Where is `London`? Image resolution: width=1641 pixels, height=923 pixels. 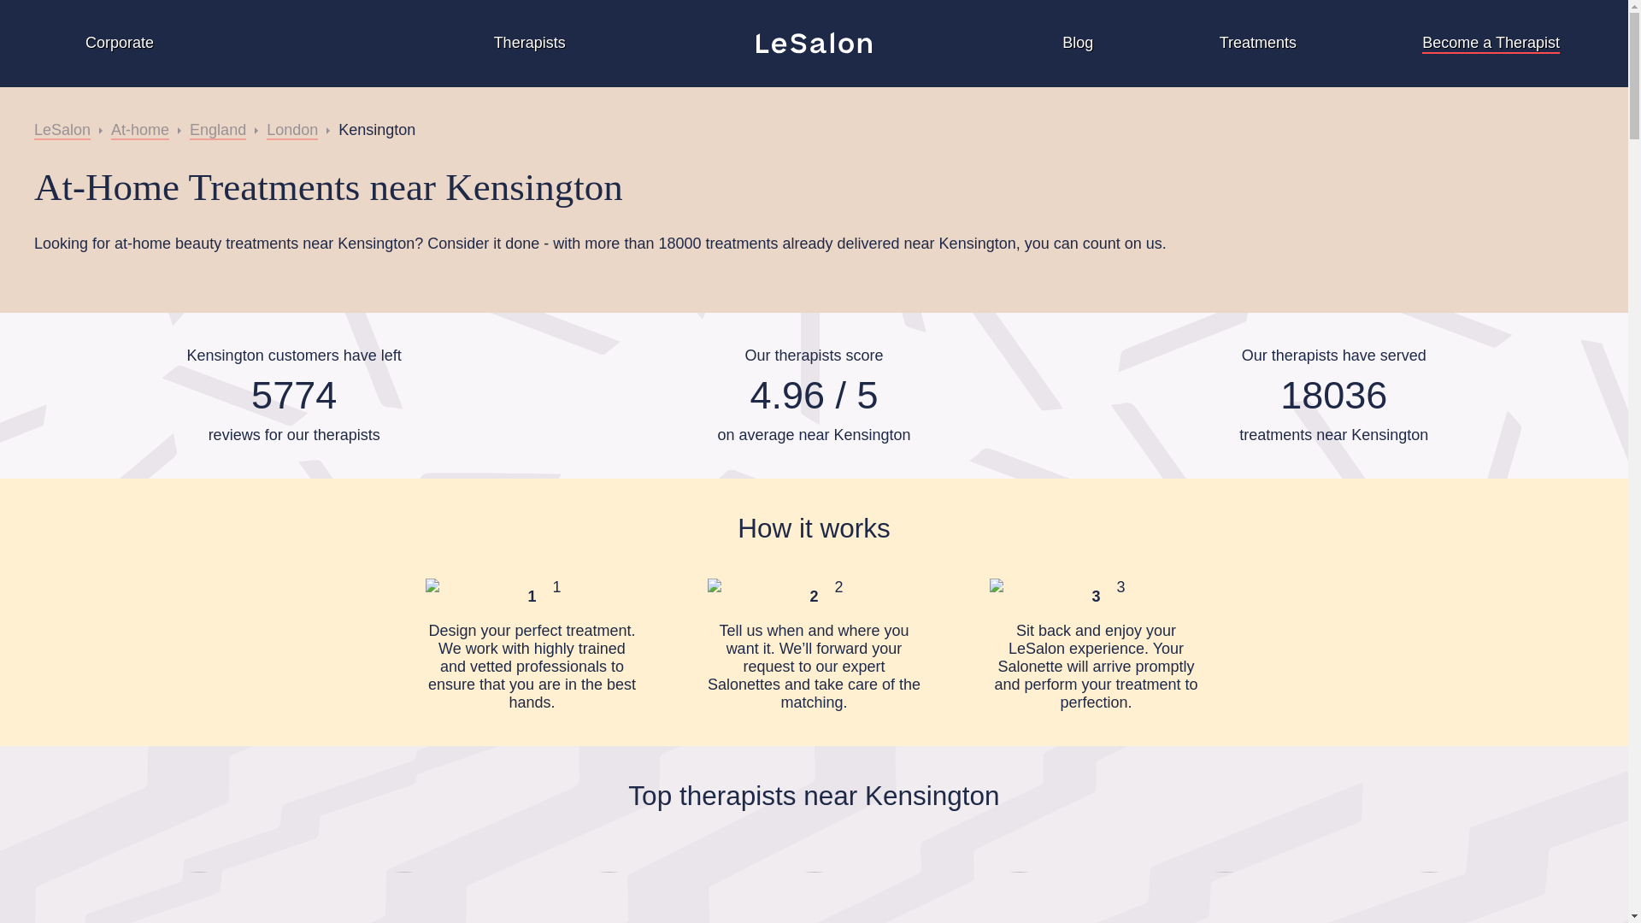 London is located at coordinates (1224, 897).